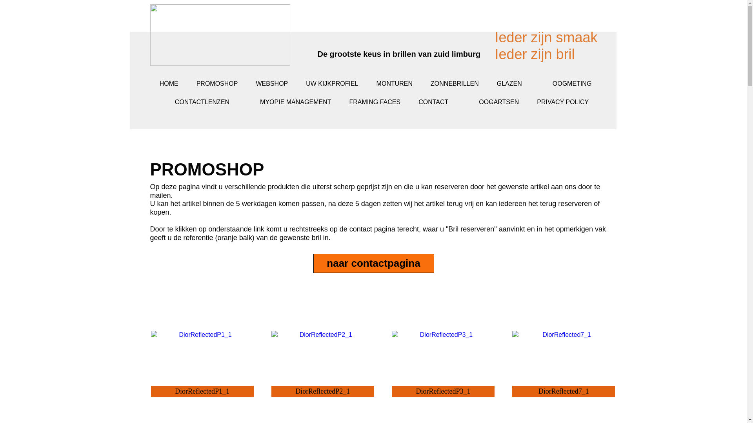 Image resolution: width=753 pixels, height=423 pixels. What do you see at coordinates (217, 84) in the screenshot?
I see `PROMOSHOP` at bounding box center [217, 84].